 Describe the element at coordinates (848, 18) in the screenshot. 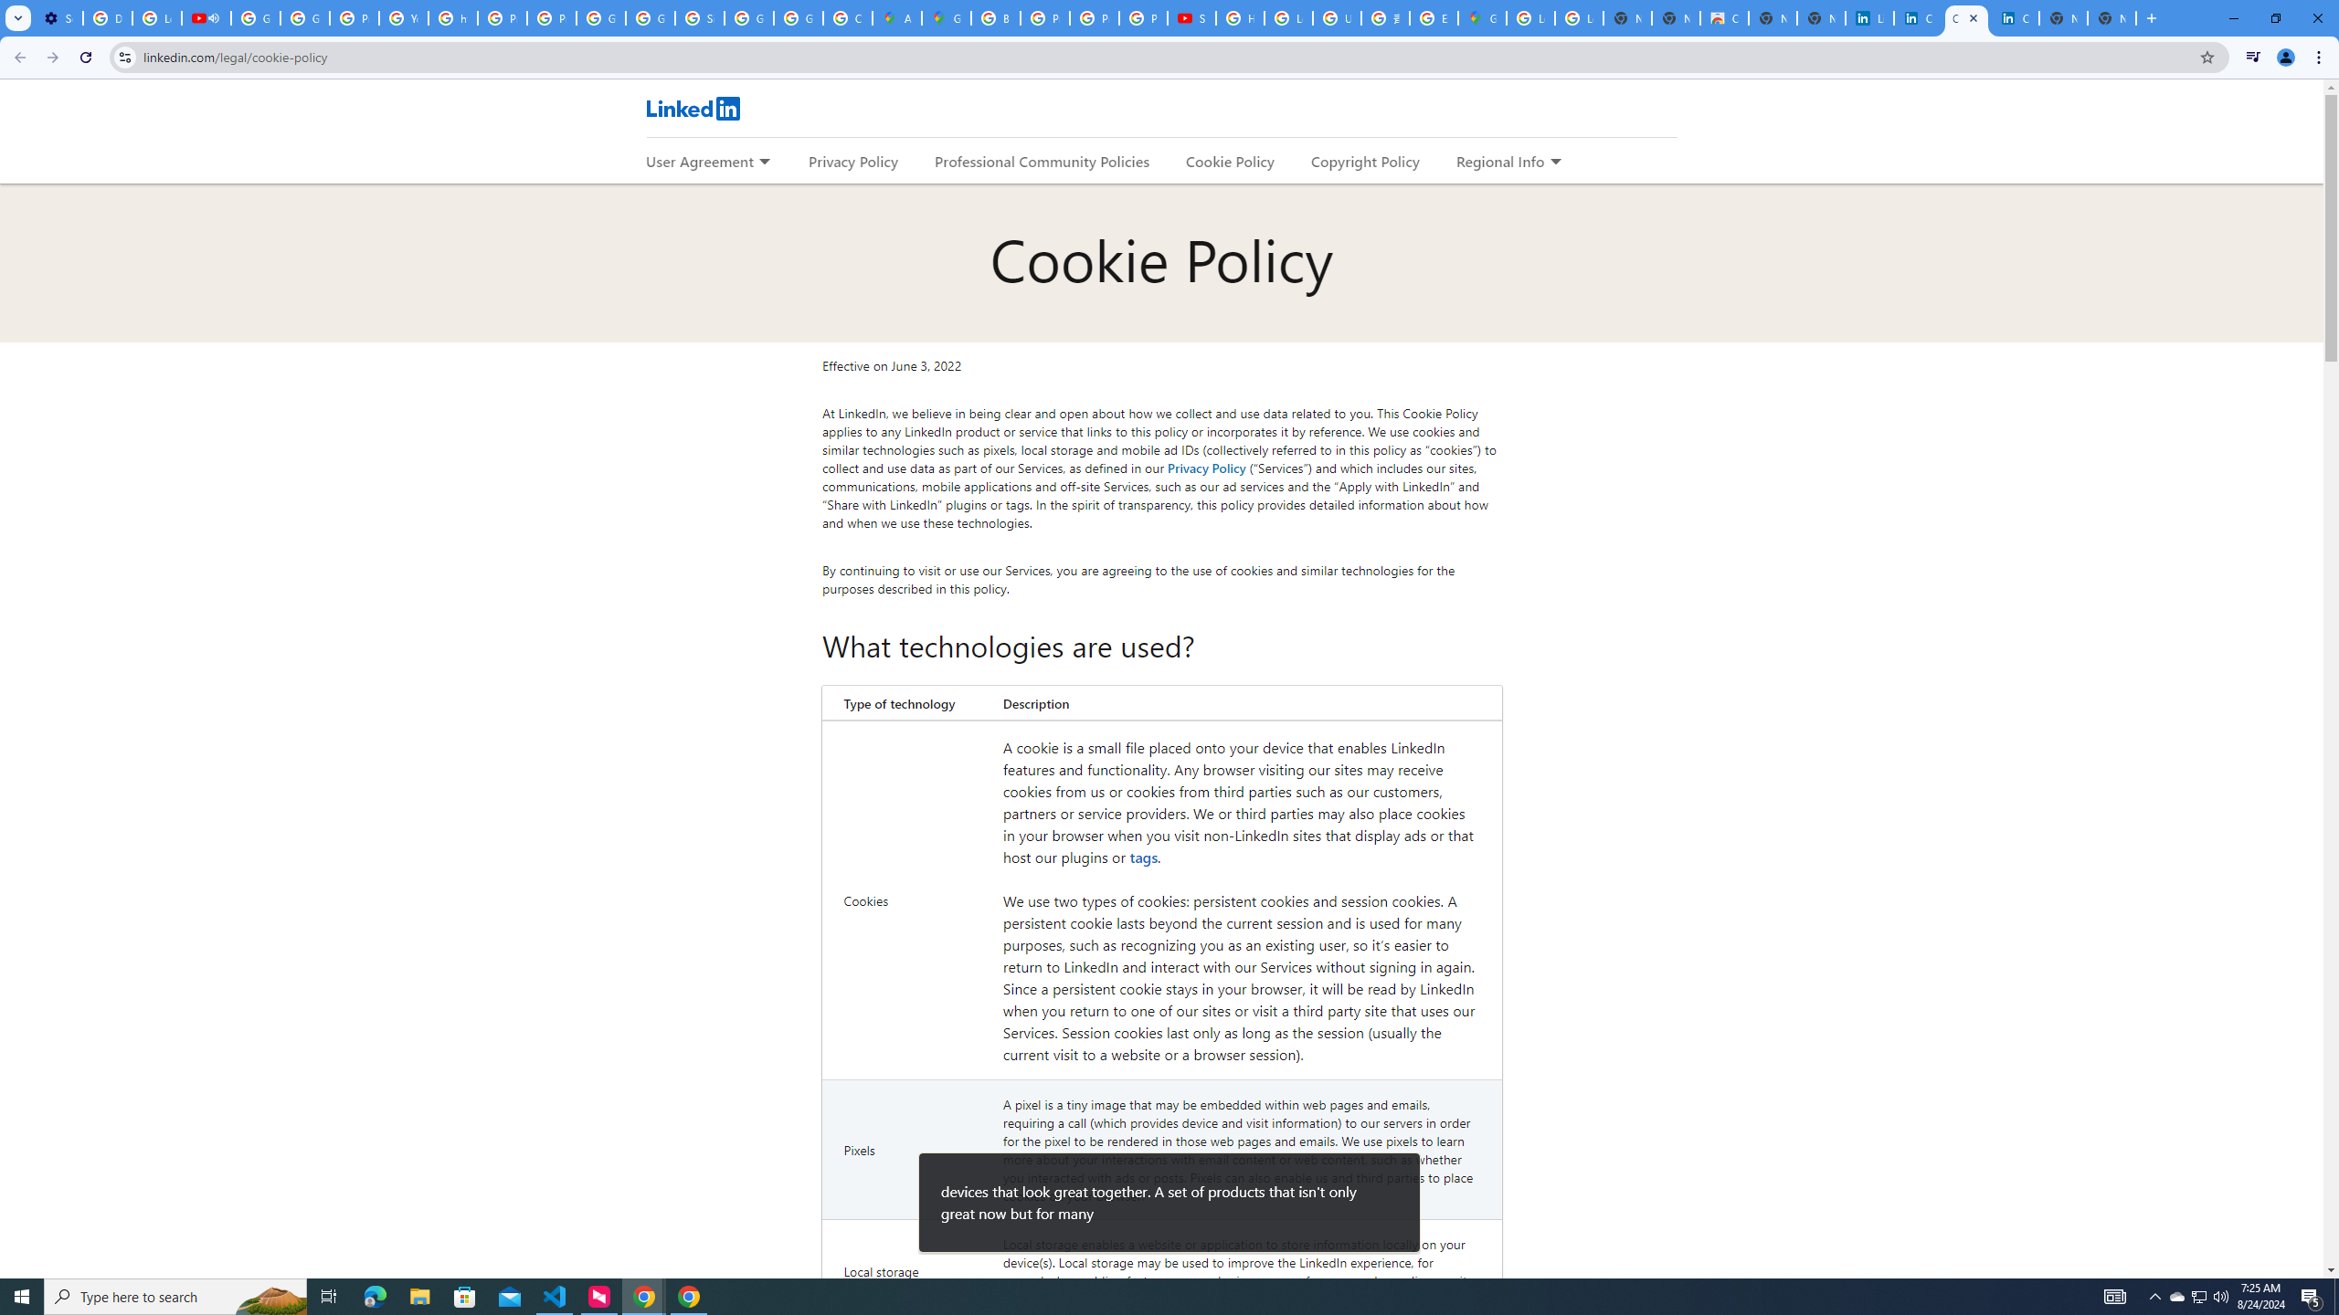

I see `Create your Google Account` at that location.